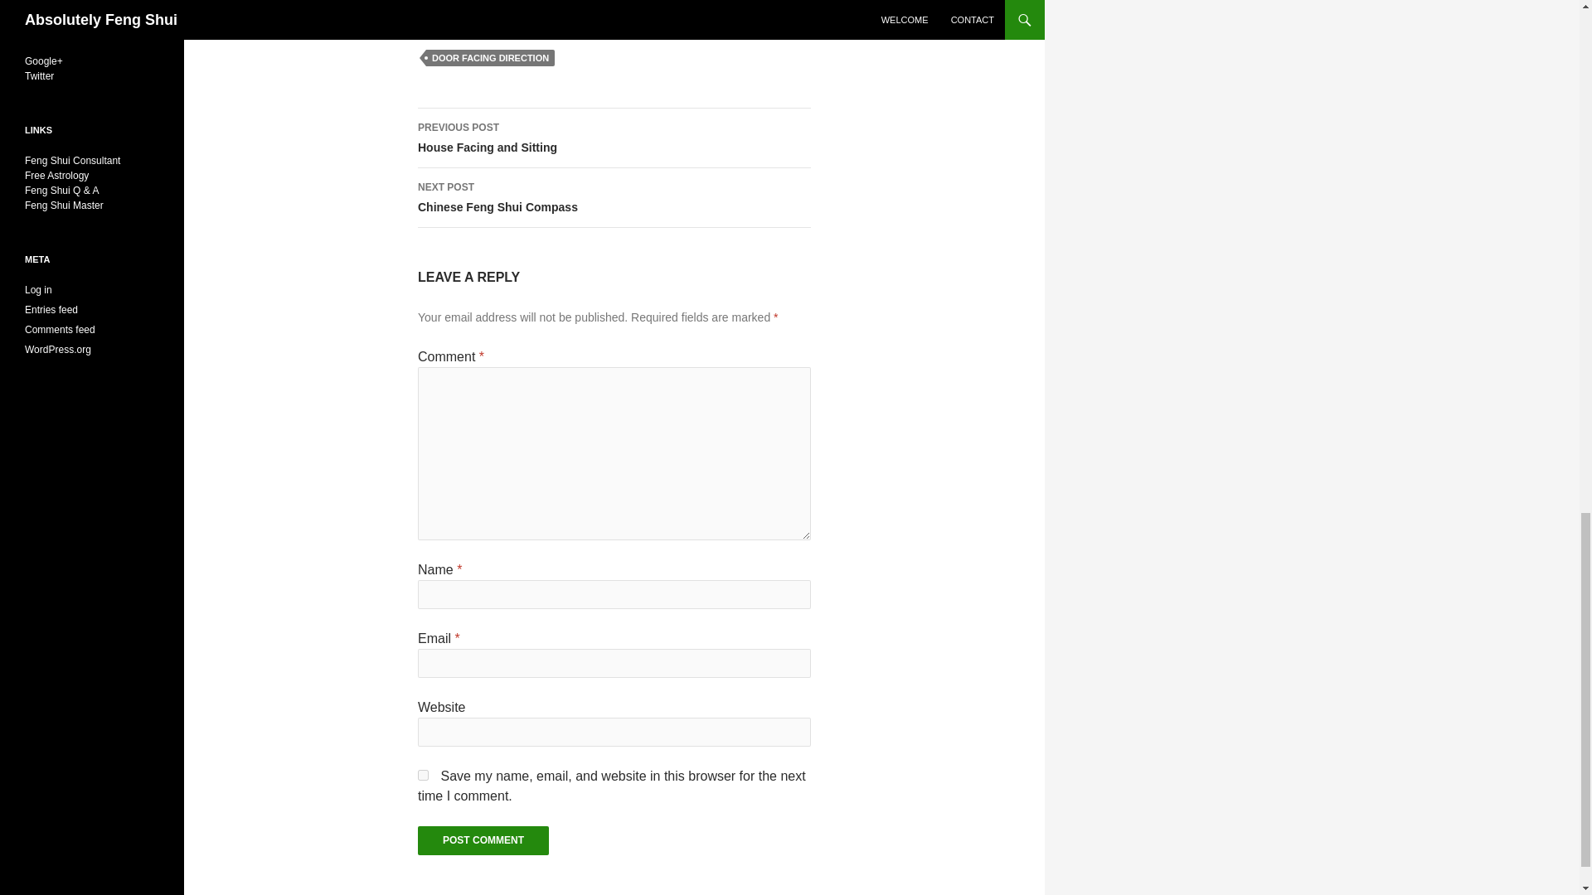 The image size is (1592, 895). Describe the element at coordinates (423, 774) in the screenshot. I see `Post Comment` at that location.